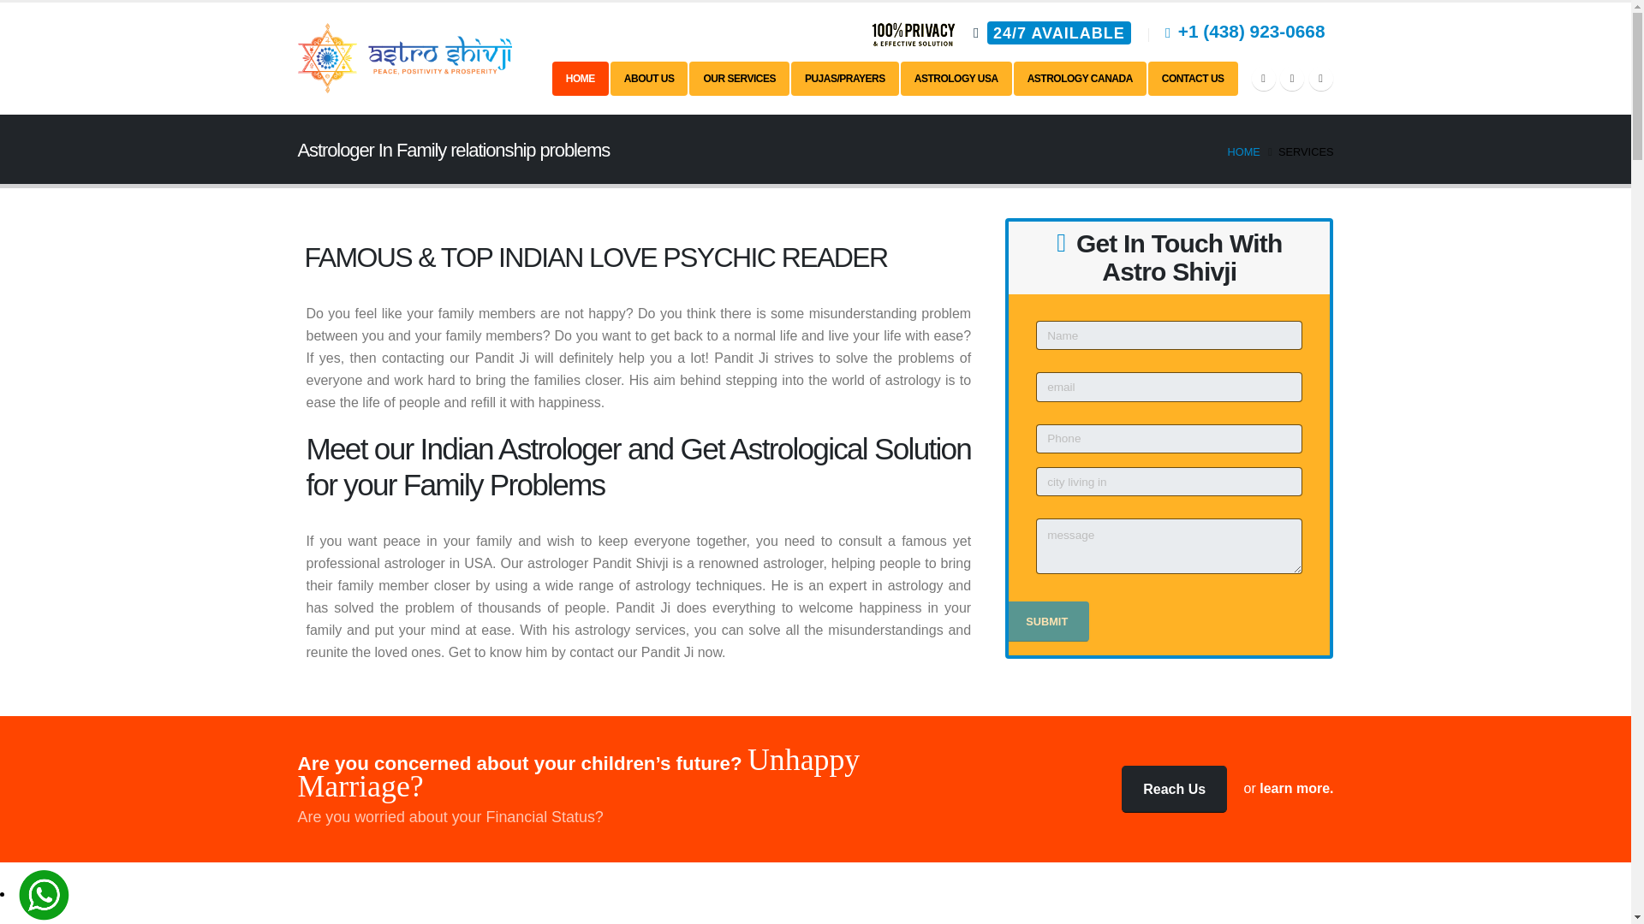 This screenshot has height=924, width=1644. Describe the element at coordinates (649, 79) in the screenshot. I see `ABOUT US` at that location.